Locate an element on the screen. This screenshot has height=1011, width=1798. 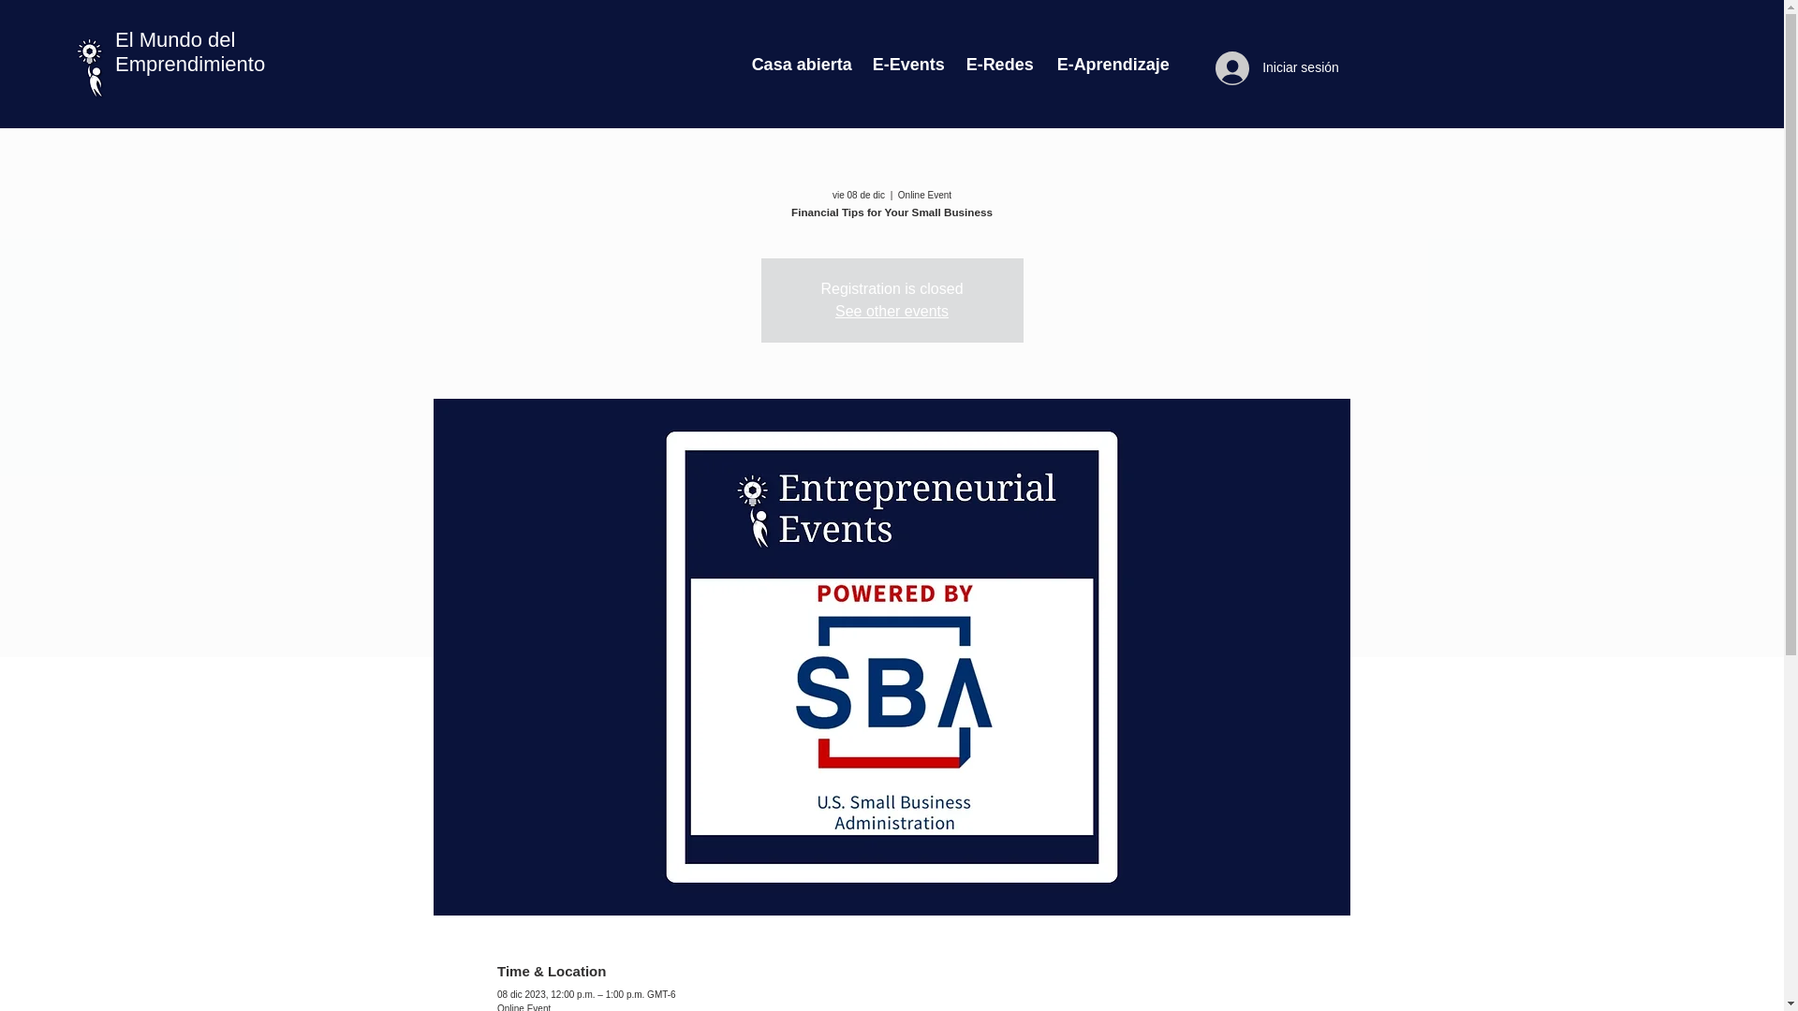
El Mundo del is located at coordinates (174, 39).